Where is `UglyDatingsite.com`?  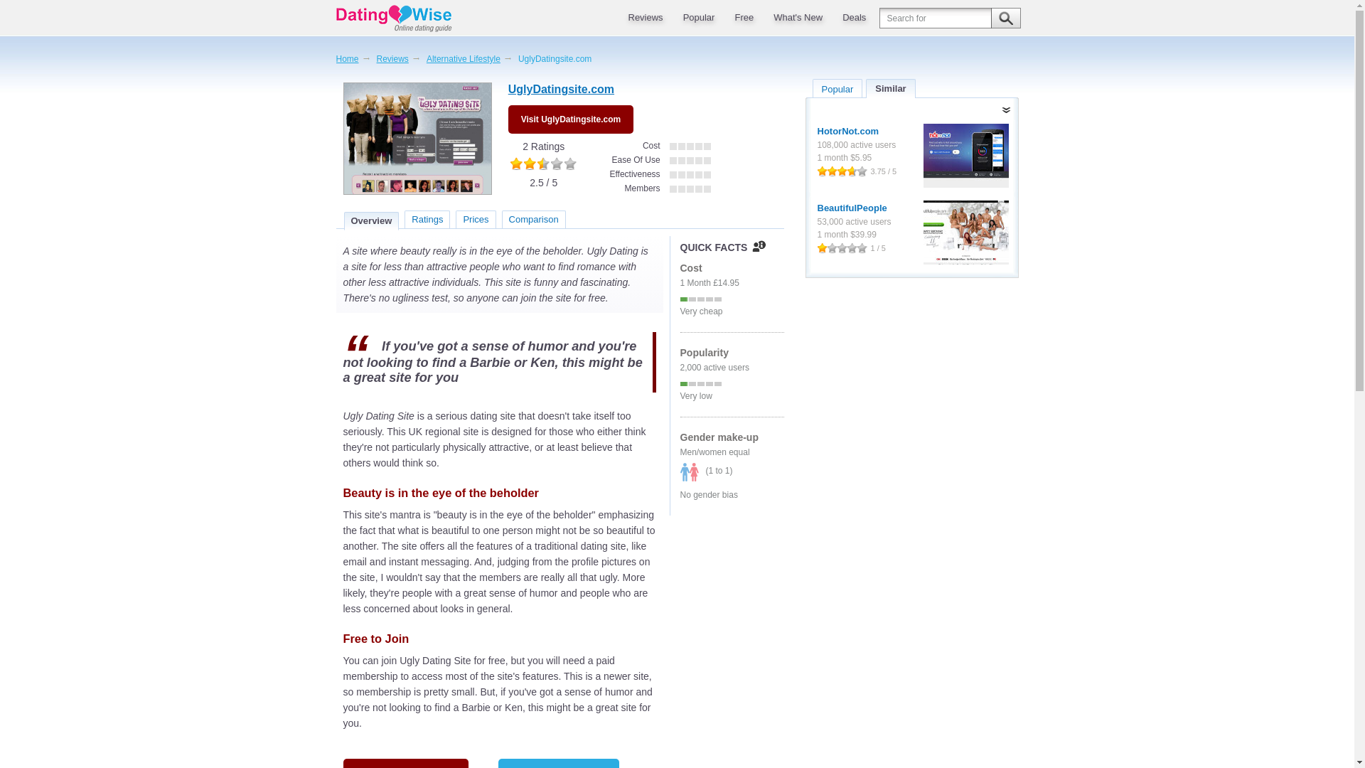 UglyDatingsite.com is located at coordinates (417, 138).